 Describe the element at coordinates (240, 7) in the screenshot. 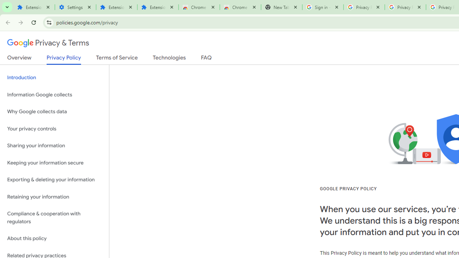

I see `Chrome Web Store - Themes` at that location.